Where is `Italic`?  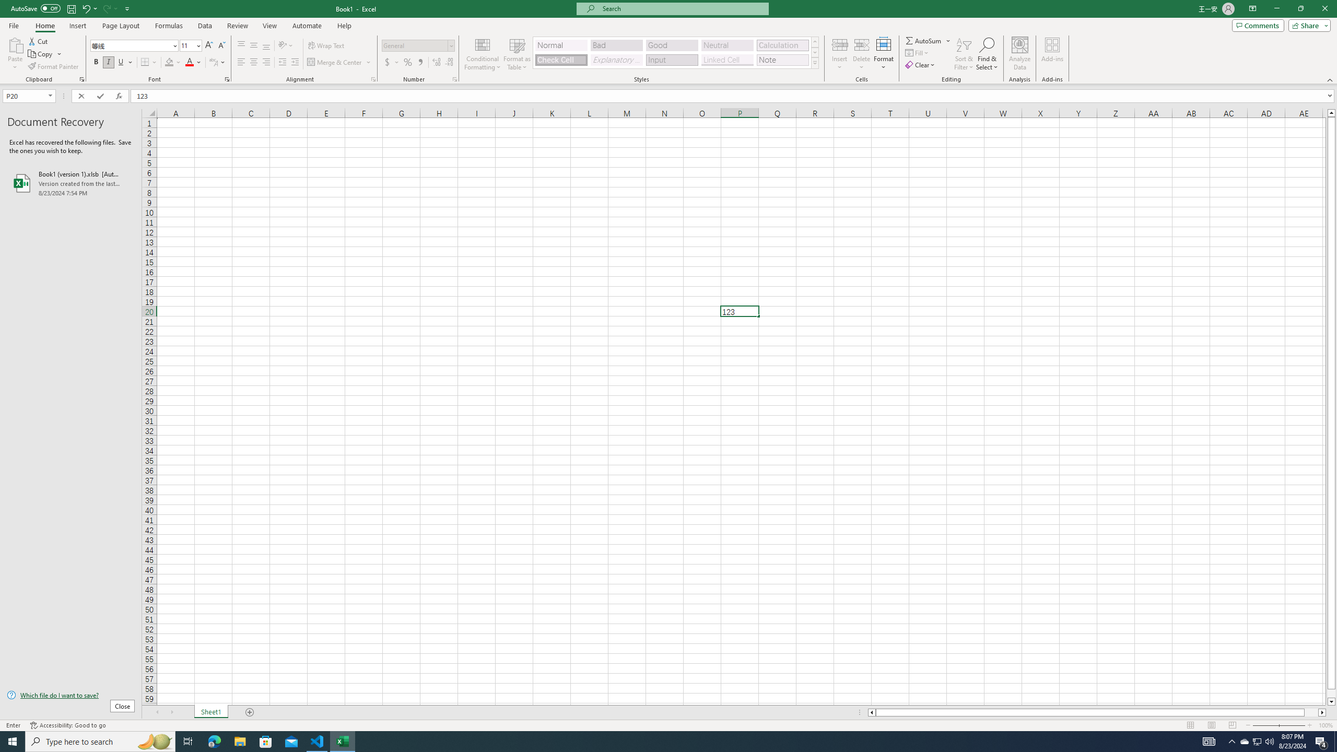
Italic is located at coordinates (109, 63).